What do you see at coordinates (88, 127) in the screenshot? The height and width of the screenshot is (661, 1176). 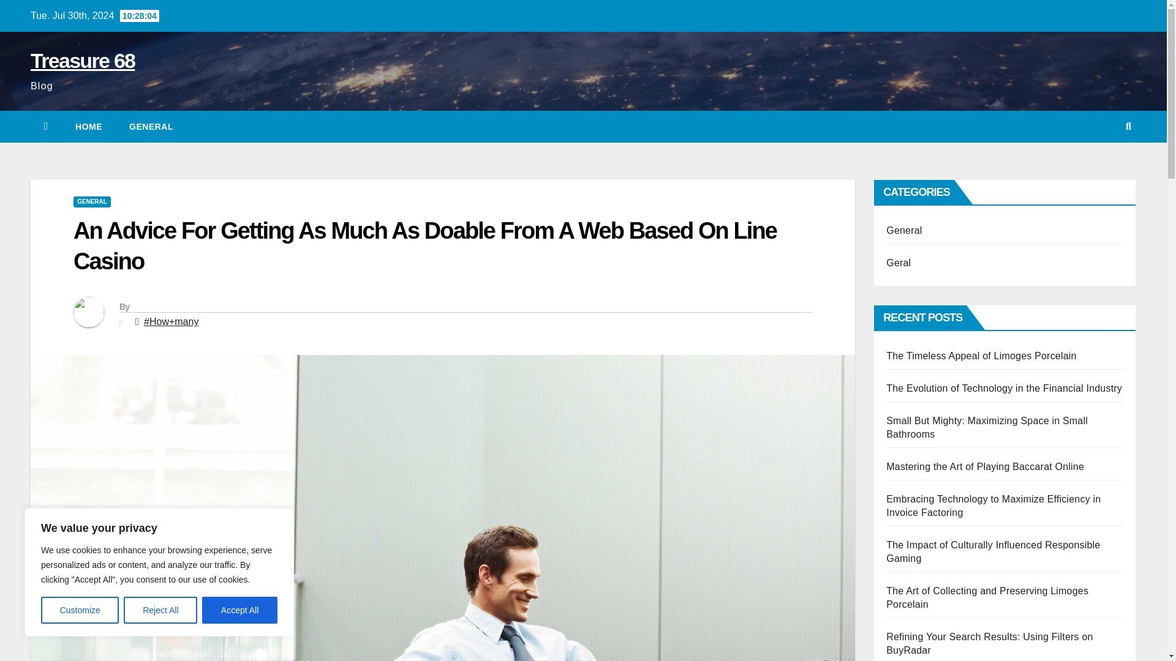 I see `Home` at bounding box center [88, 127].